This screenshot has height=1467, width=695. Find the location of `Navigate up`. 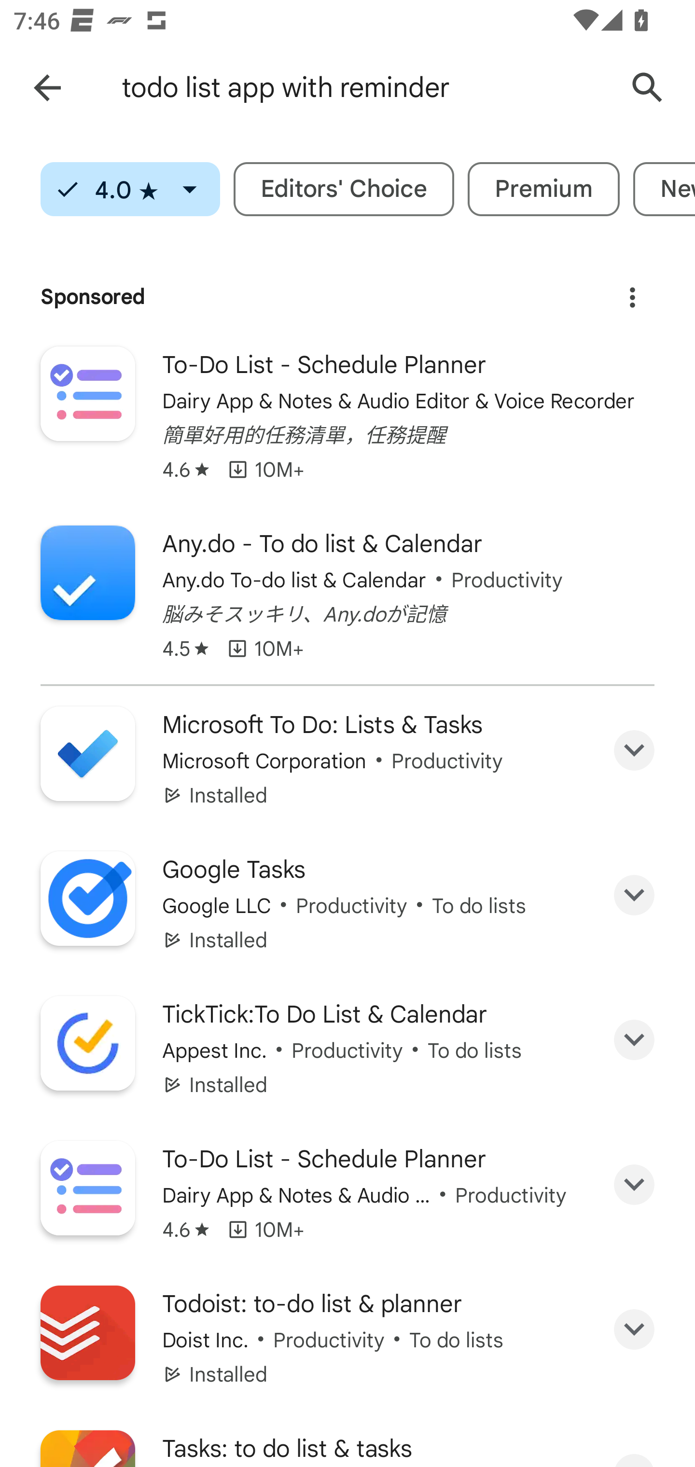

Navigate up is located at coordinates (47, 88).